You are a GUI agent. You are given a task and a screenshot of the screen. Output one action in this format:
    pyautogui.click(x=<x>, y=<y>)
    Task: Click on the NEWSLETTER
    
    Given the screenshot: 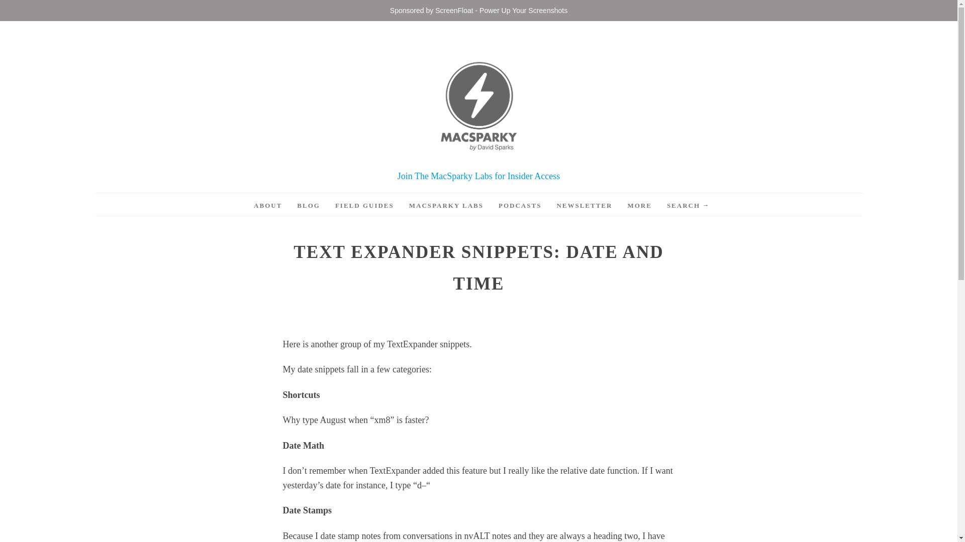 What is the action you would take?
    pyautogui.click(x=584, y=206)
    